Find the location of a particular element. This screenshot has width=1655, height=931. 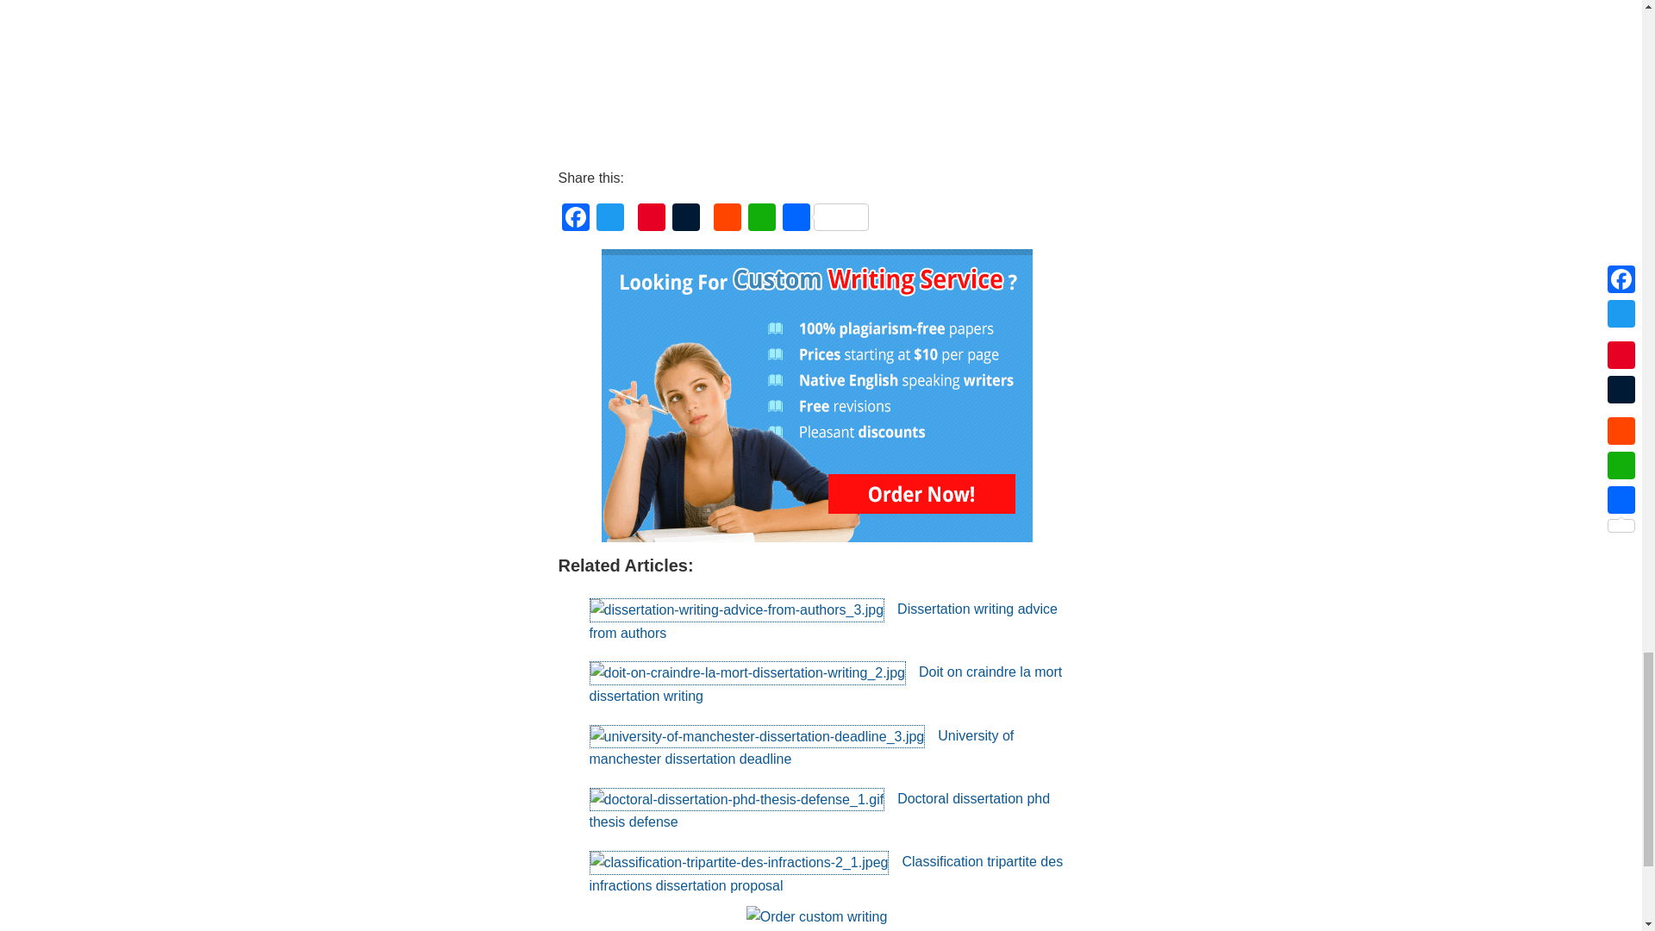

Doit on craindre la mort dissertation writing is located at coordinates (826, 684).